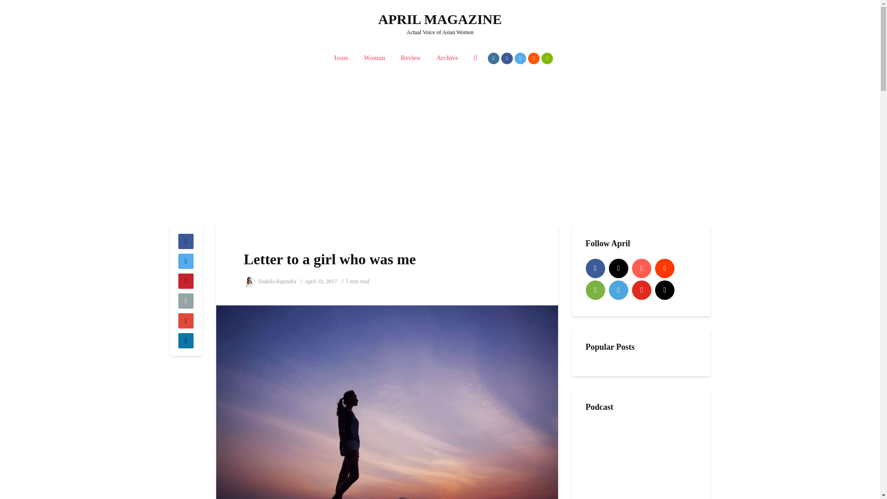 This screenshot has height=499, width=887. Describe the element at coordinates (447, 58) in the screenshot. I see `Archive` at that location.